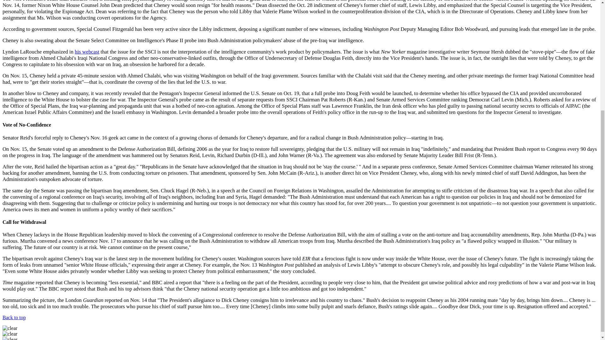 Image resolution: width=605 pixels, height=340 pixels. Describe the element at coordinates (14, 317) in the screenshot. I see `Back to top` at that location.